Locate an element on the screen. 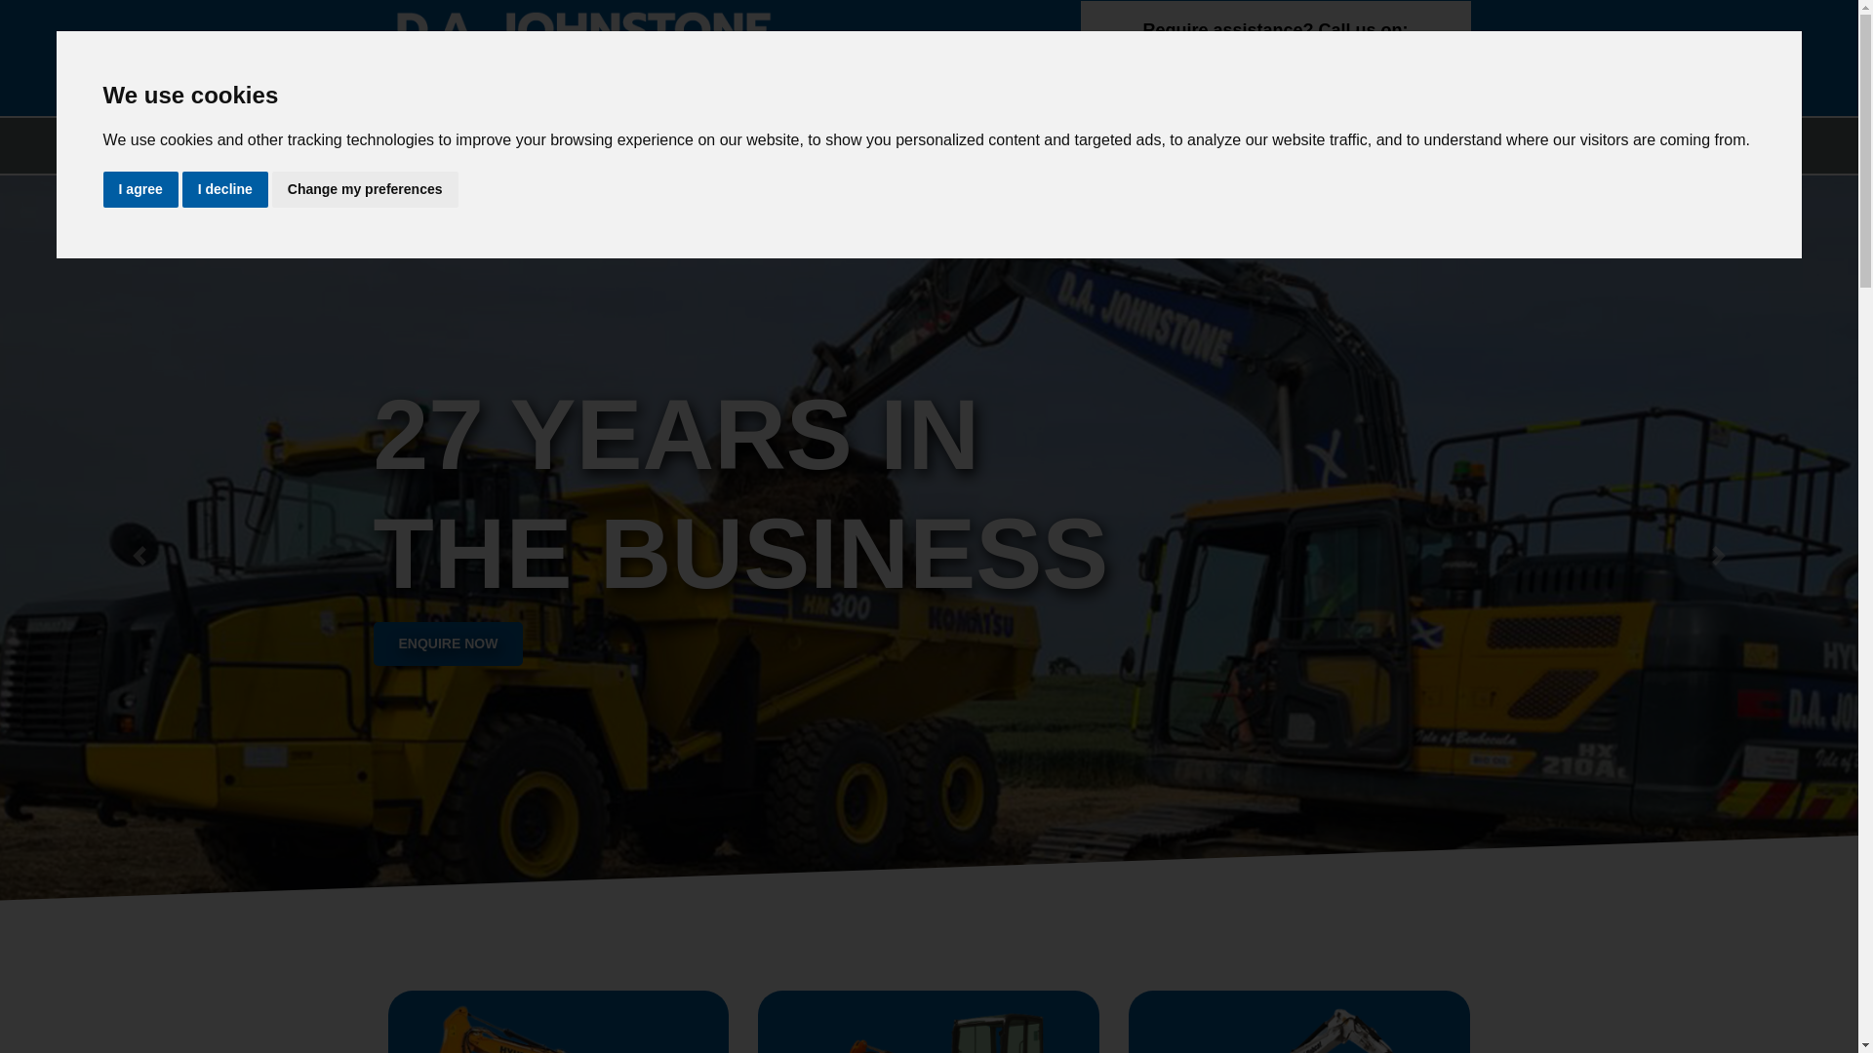  Used Sales is located at coordinates (743, 145).